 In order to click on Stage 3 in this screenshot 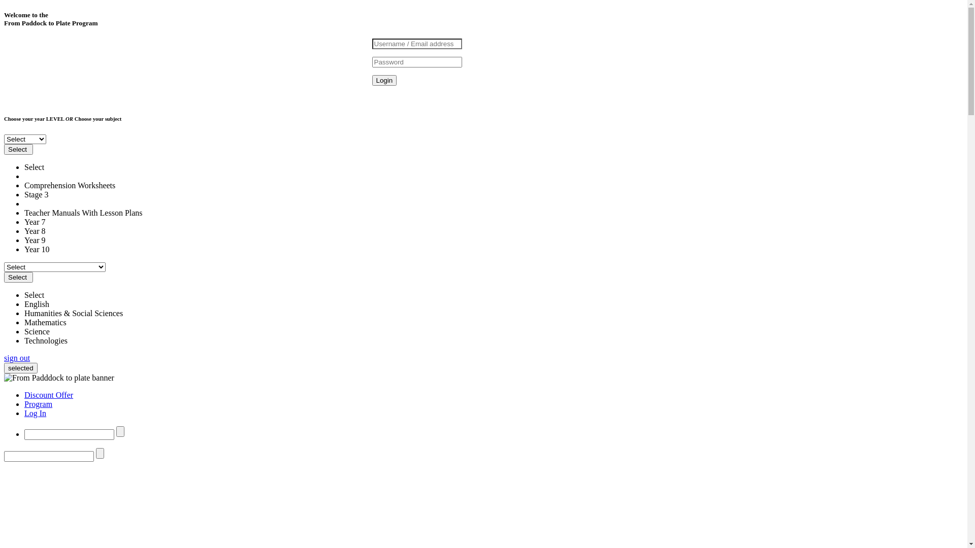, I will do `click(37, 195)`.